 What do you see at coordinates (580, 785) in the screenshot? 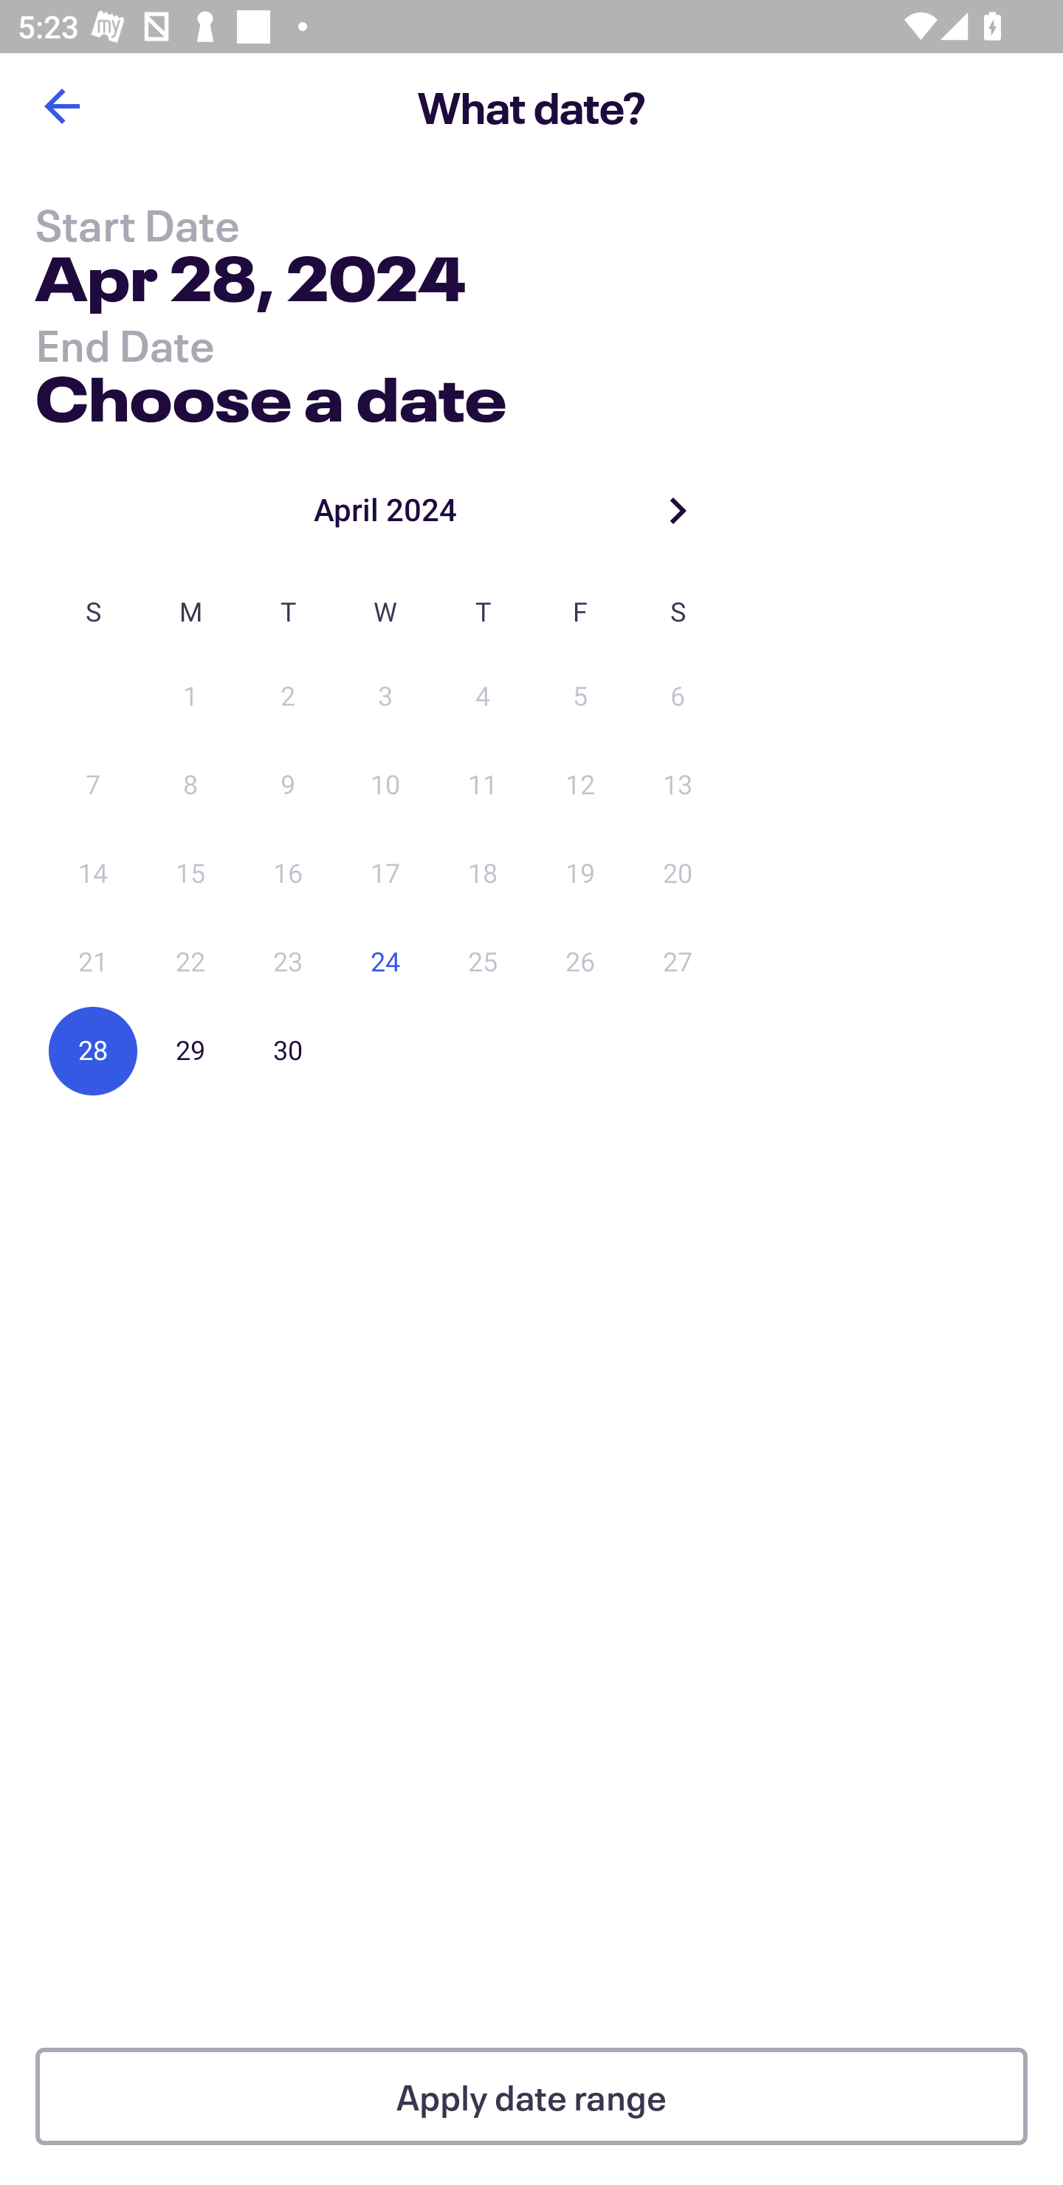
I see `12 12 April 2024` at bounding box center [580, 785].